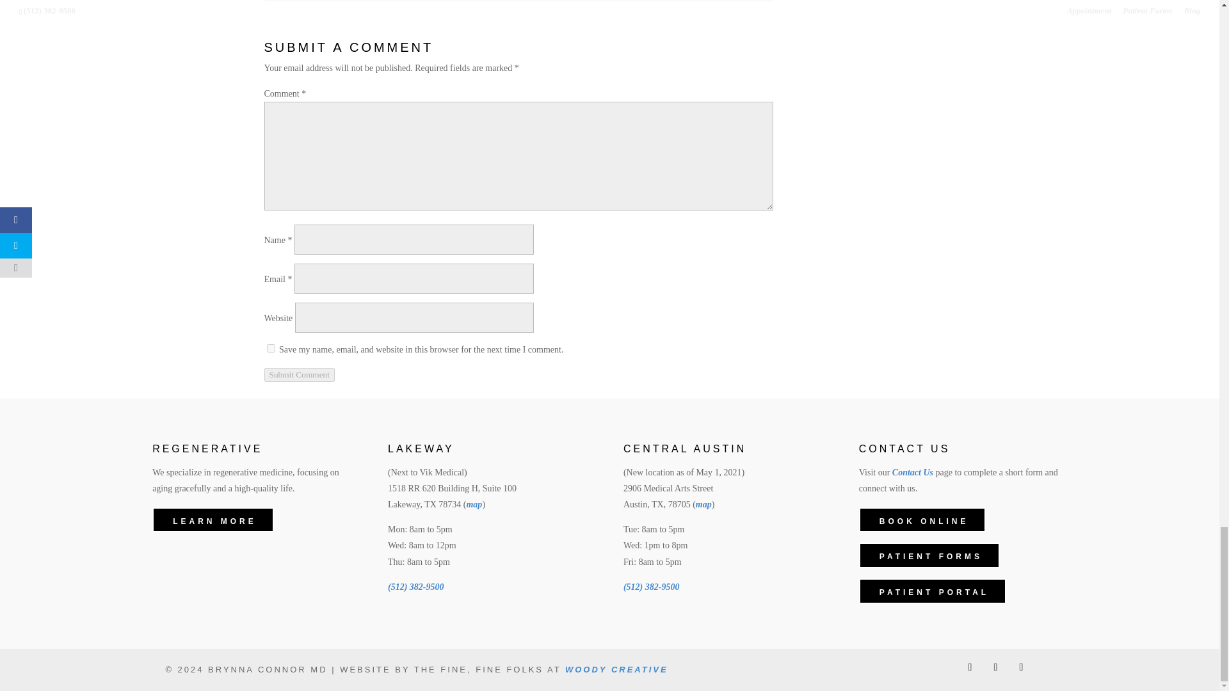 The image size is (1229, 691). What do you see at coordinates (1020, 667) in the screenshot?
I see `Follow on Instagram` at bounding box center [1020, 667].